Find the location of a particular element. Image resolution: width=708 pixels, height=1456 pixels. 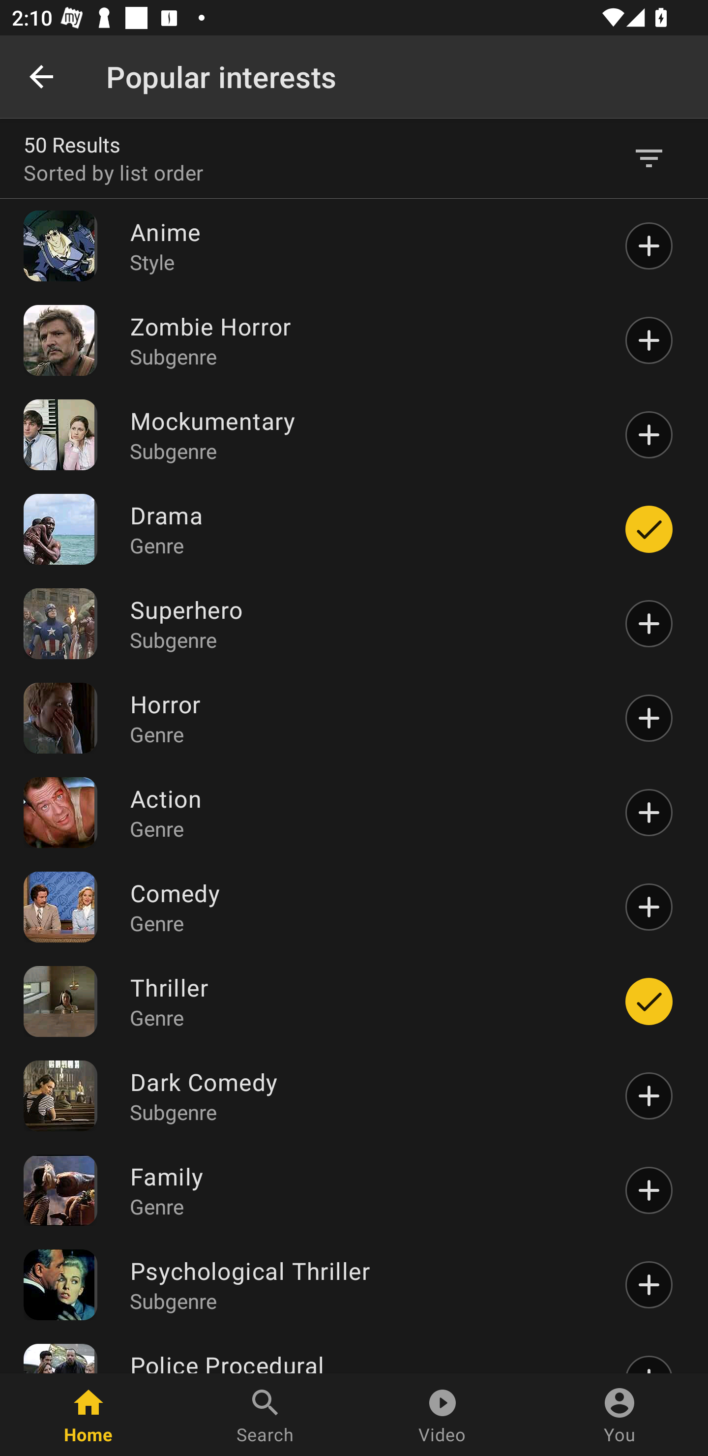

Search is located at coordinates (265, 1415).